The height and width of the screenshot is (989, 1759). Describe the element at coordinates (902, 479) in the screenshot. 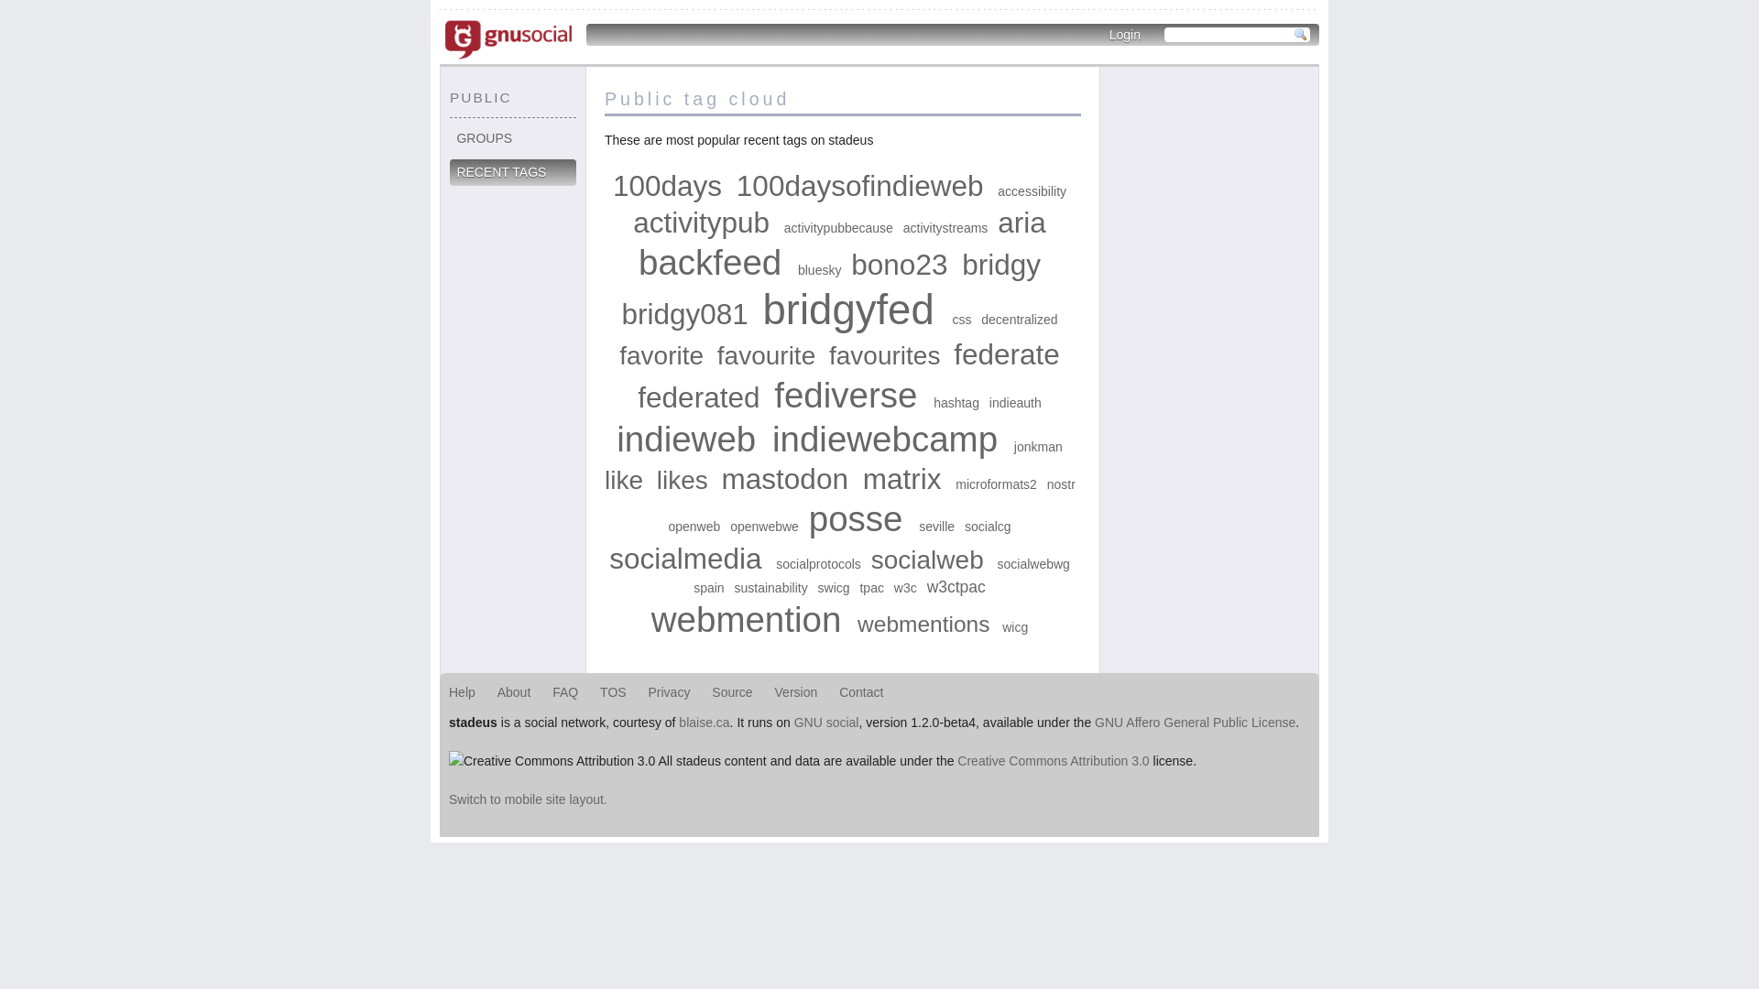

I see `matrix` at that location.